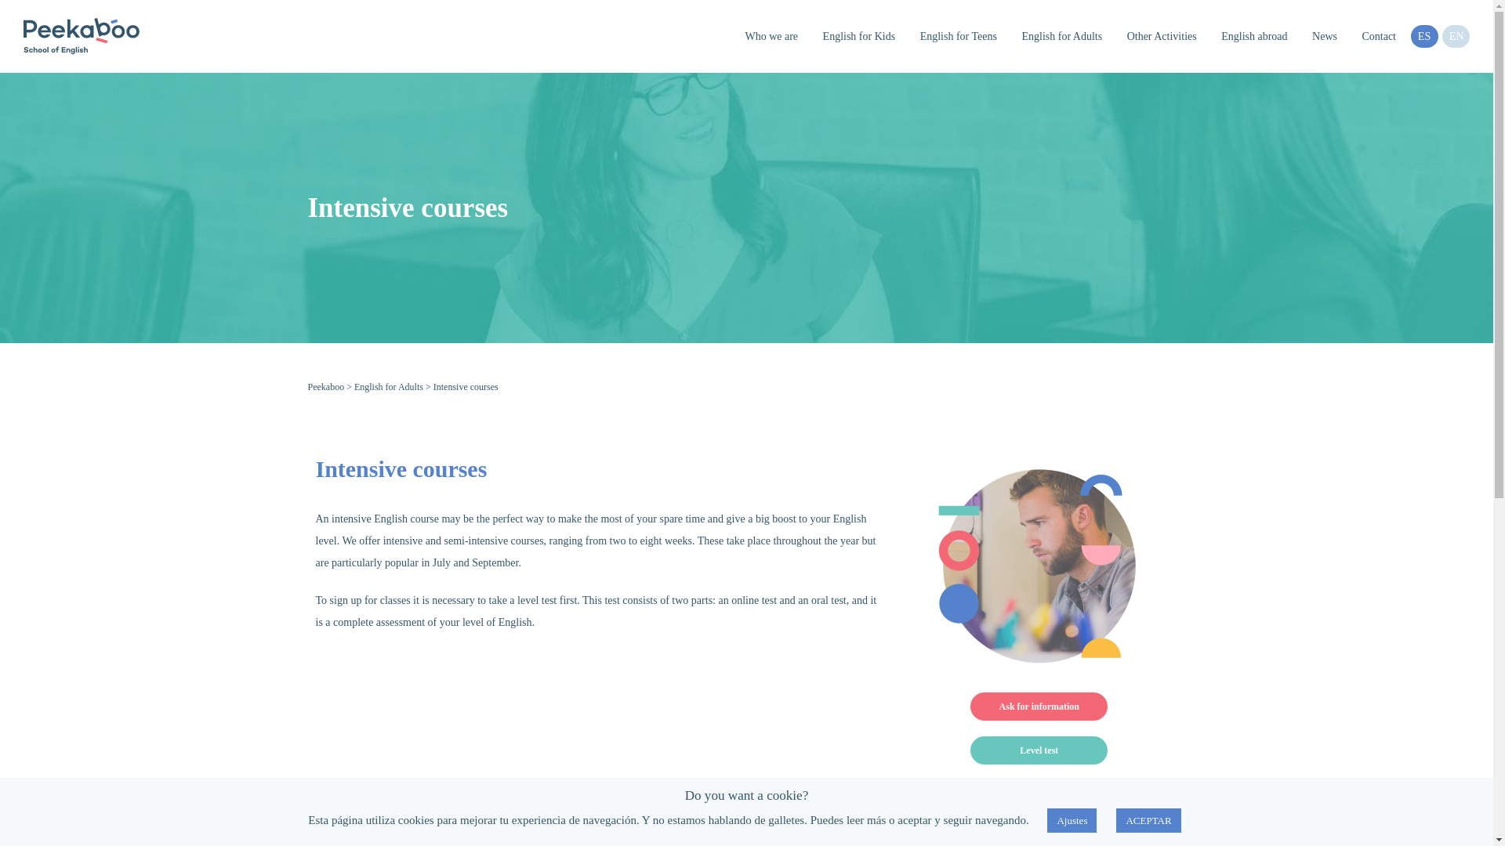 Image resolution: width=1505 pixels, height=846 pixels. What do you see at coordinates (958, 36) in the screenshot?
I see `English for Teens` at bounding box center [958, 36].